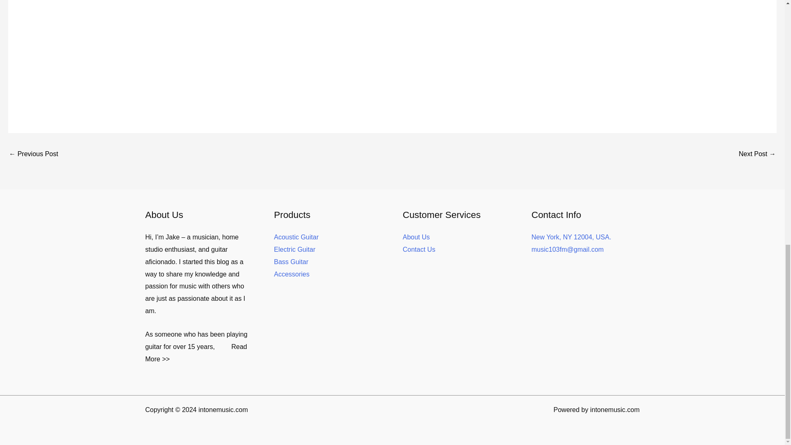 The width and height of the screenshot is (791, 445). I want to click on Chords Seven Spanish Angels, so click(33, 155).